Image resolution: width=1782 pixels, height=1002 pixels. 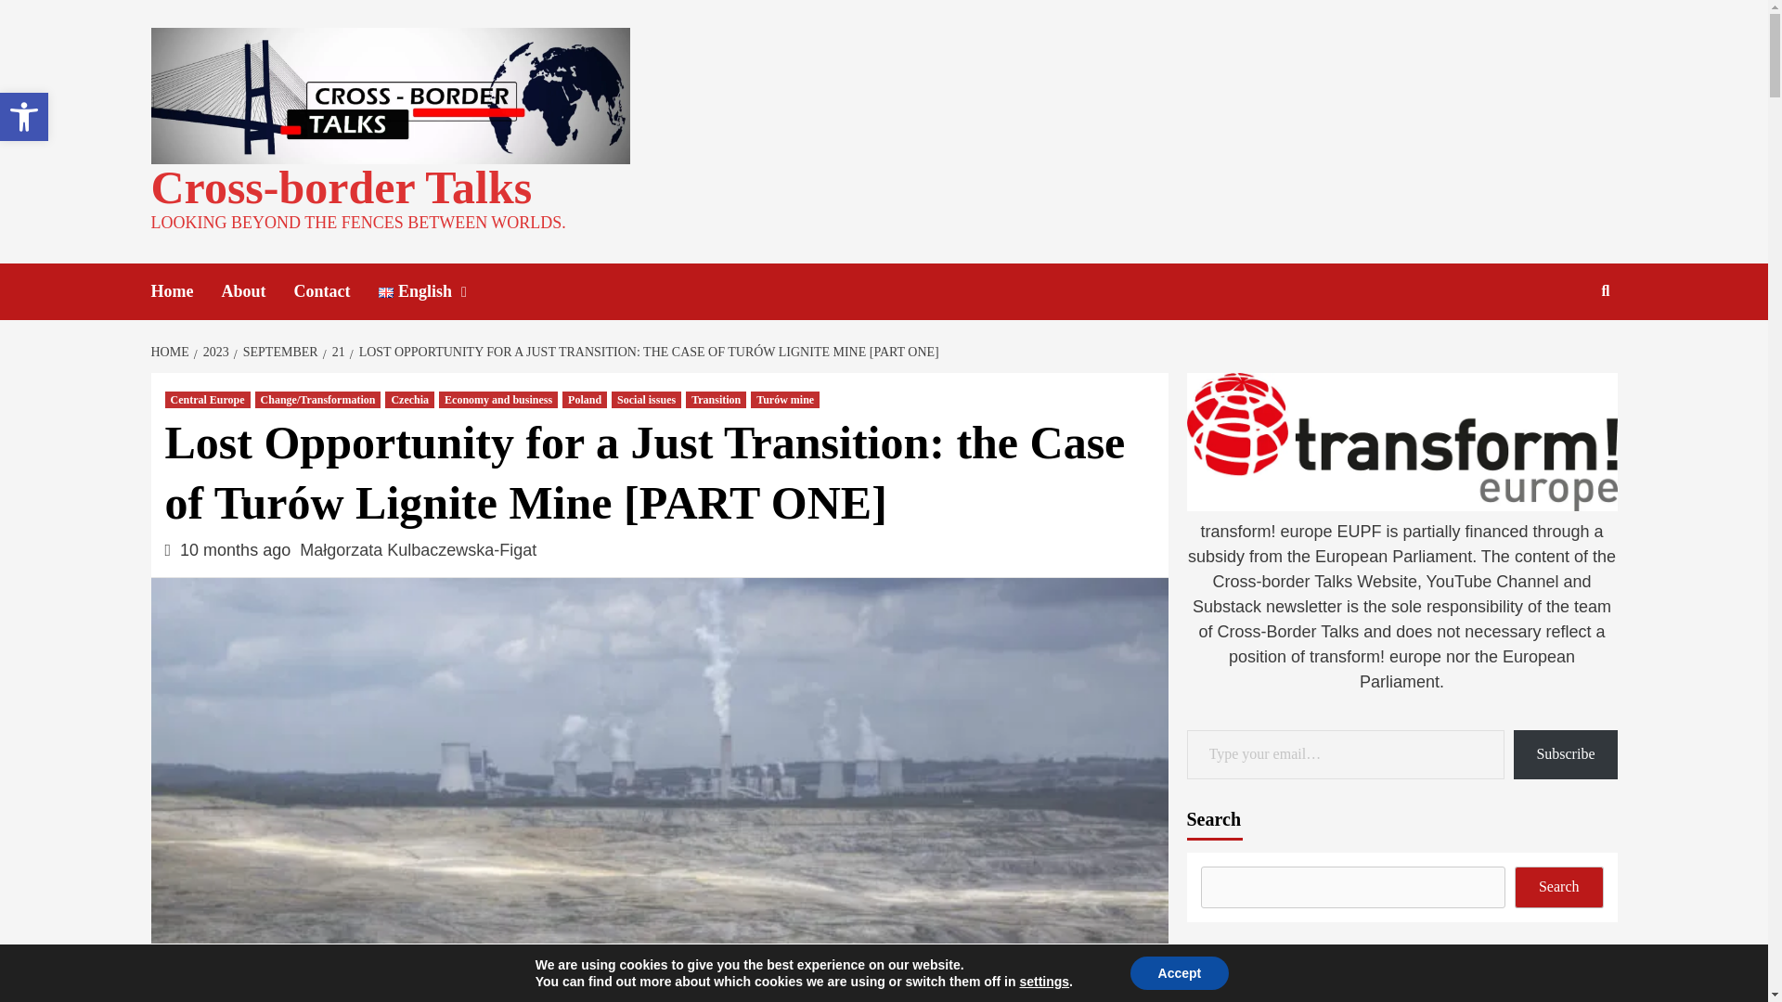 What do you see at coordinates (409, 399) in the screenshot?
I see `2023` at bounding box center [409, 399].